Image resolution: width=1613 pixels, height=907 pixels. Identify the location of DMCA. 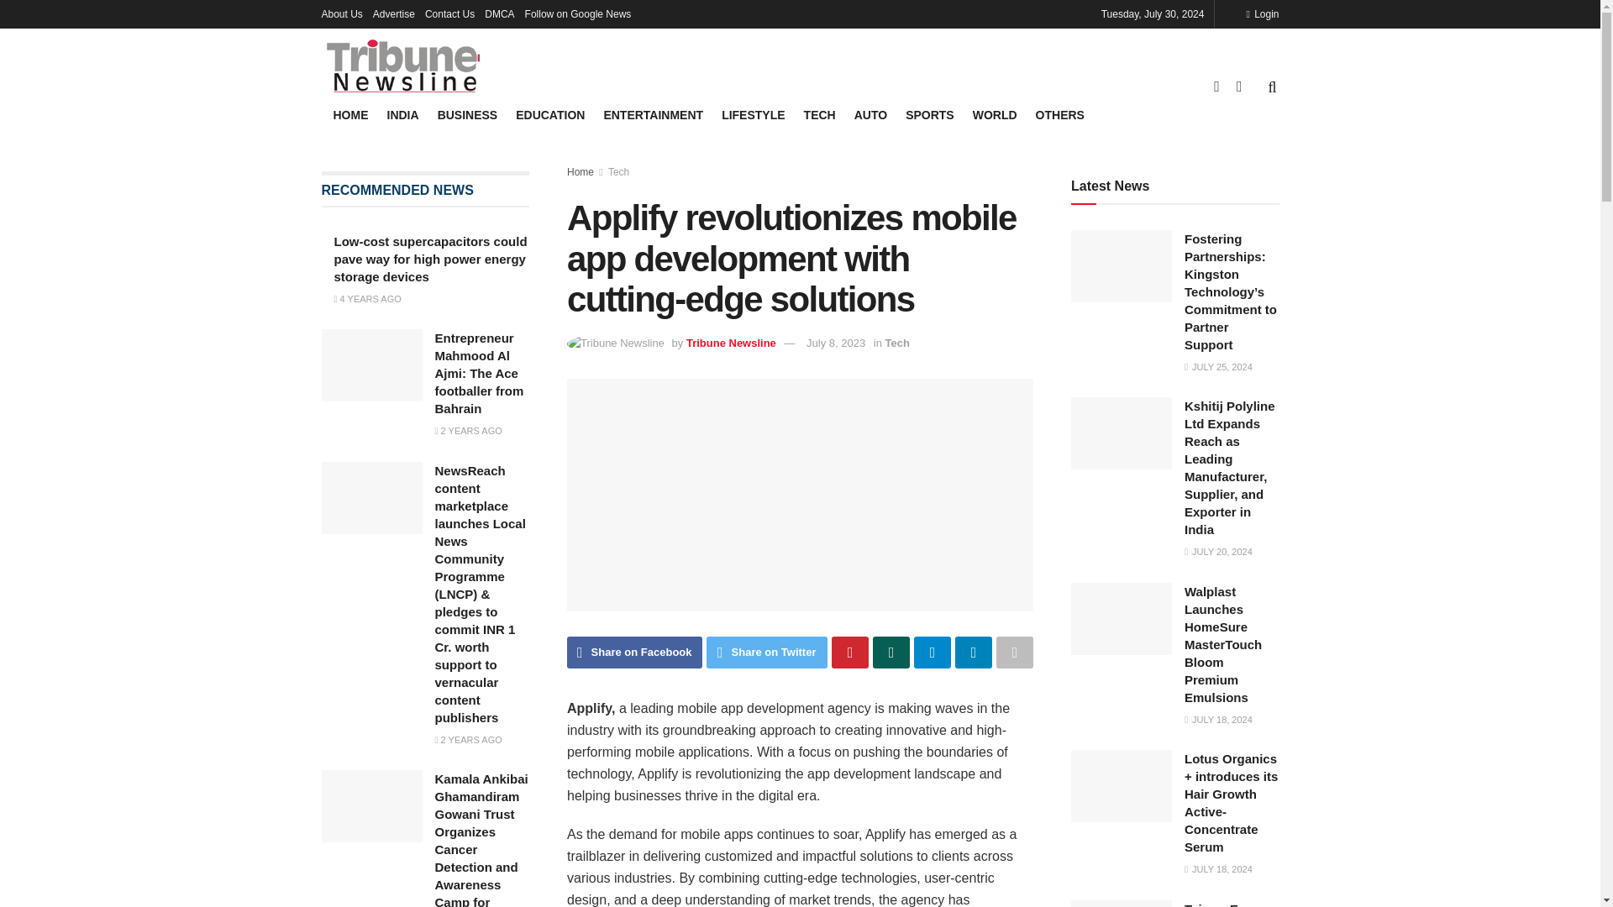
(499, 13).